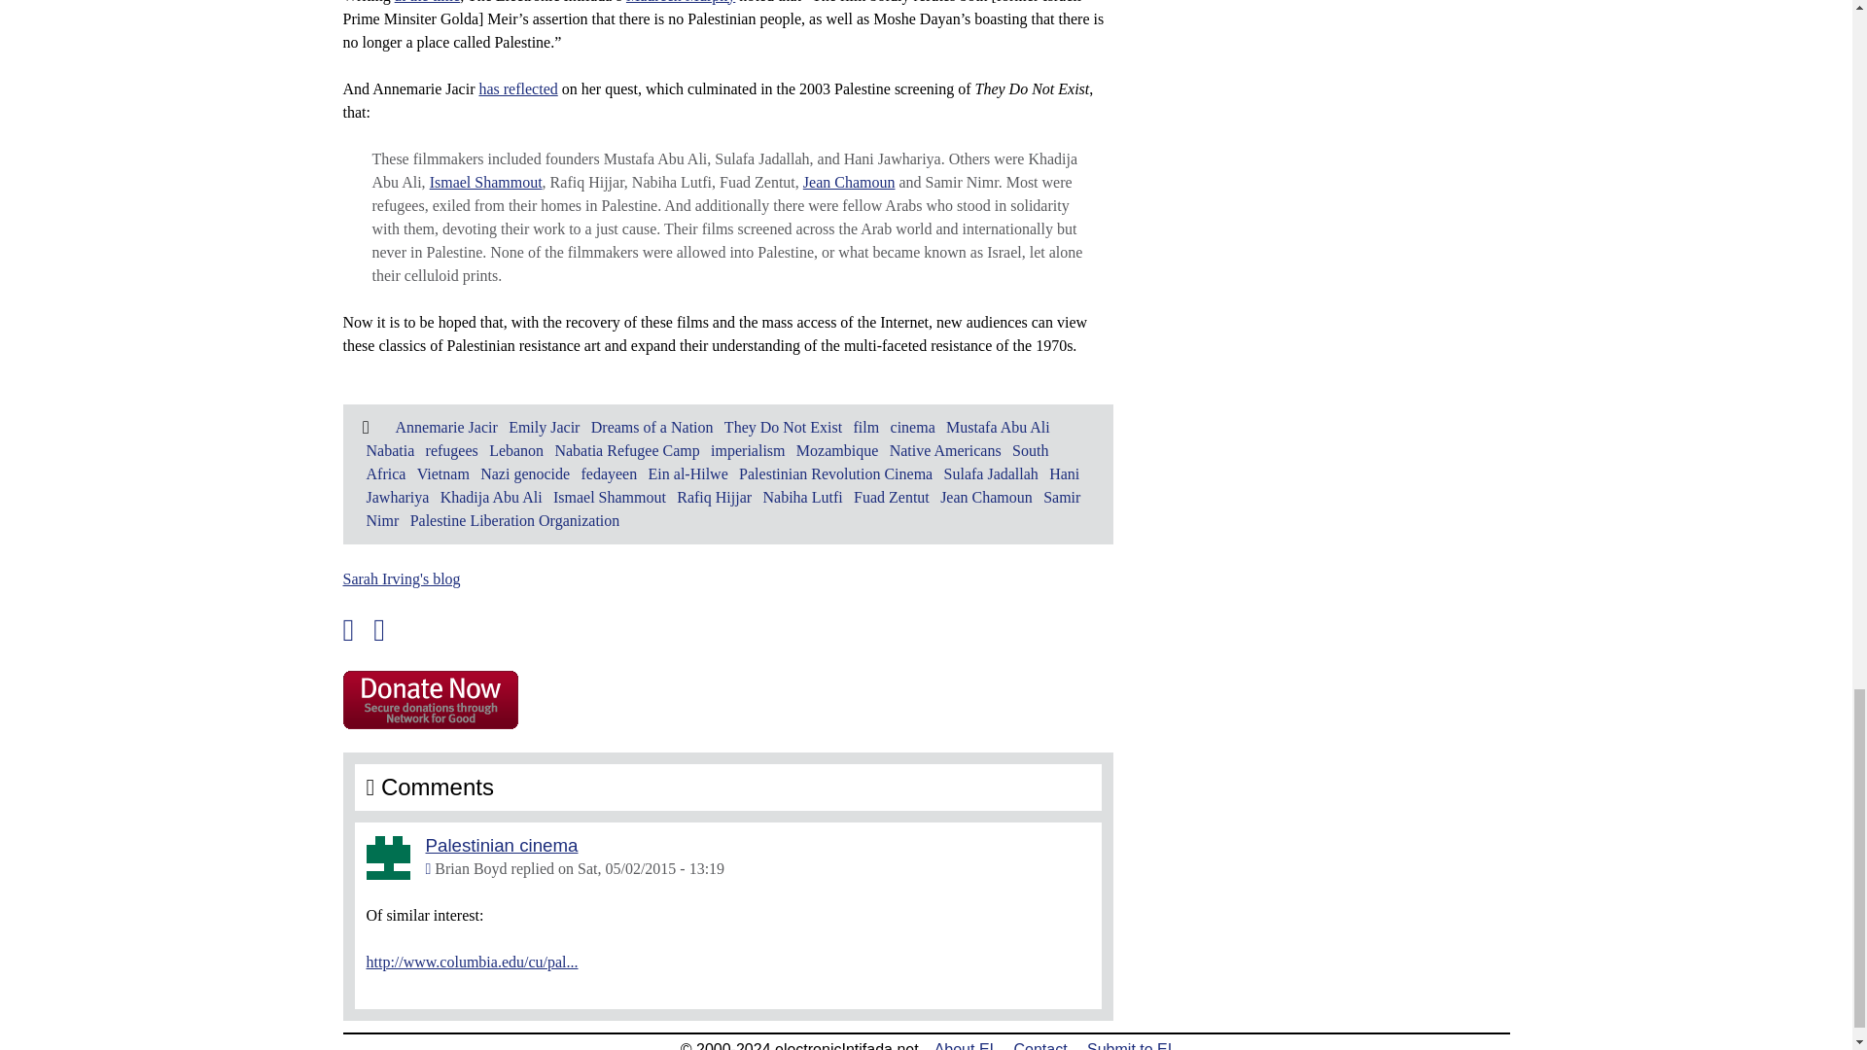  What do you see at coordinates (849, 182) in the screenshot?
I see `Jean Chamoun` at bounding box center [849, 182].